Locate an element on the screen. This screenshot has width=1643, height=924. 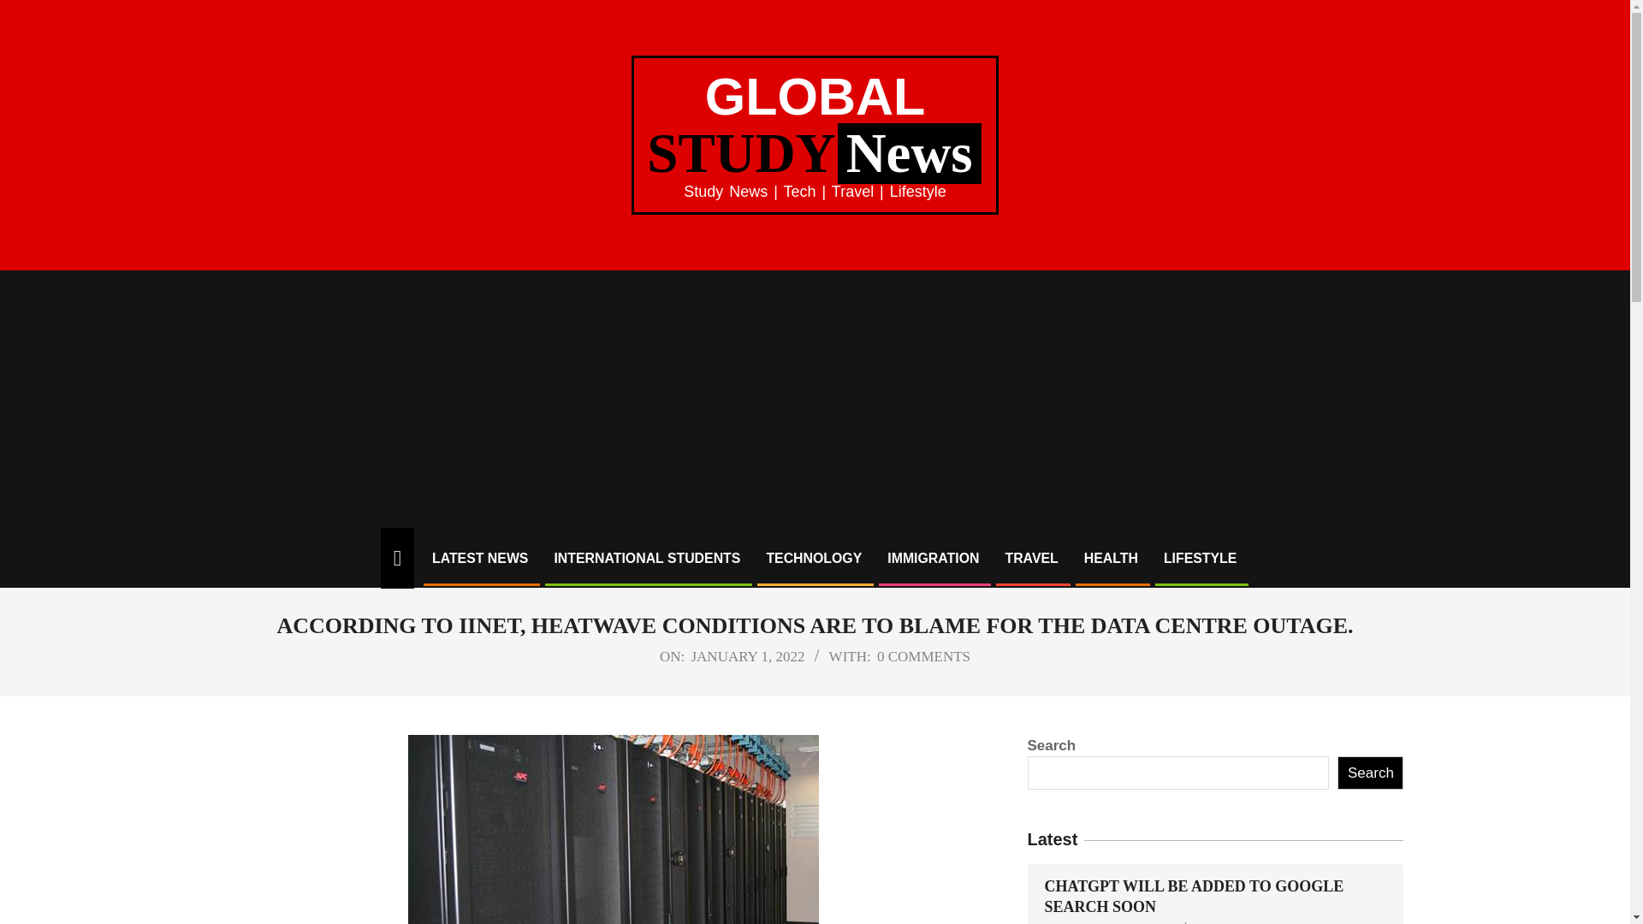
0 COMMENTS is located at coordinates (1369, 773).